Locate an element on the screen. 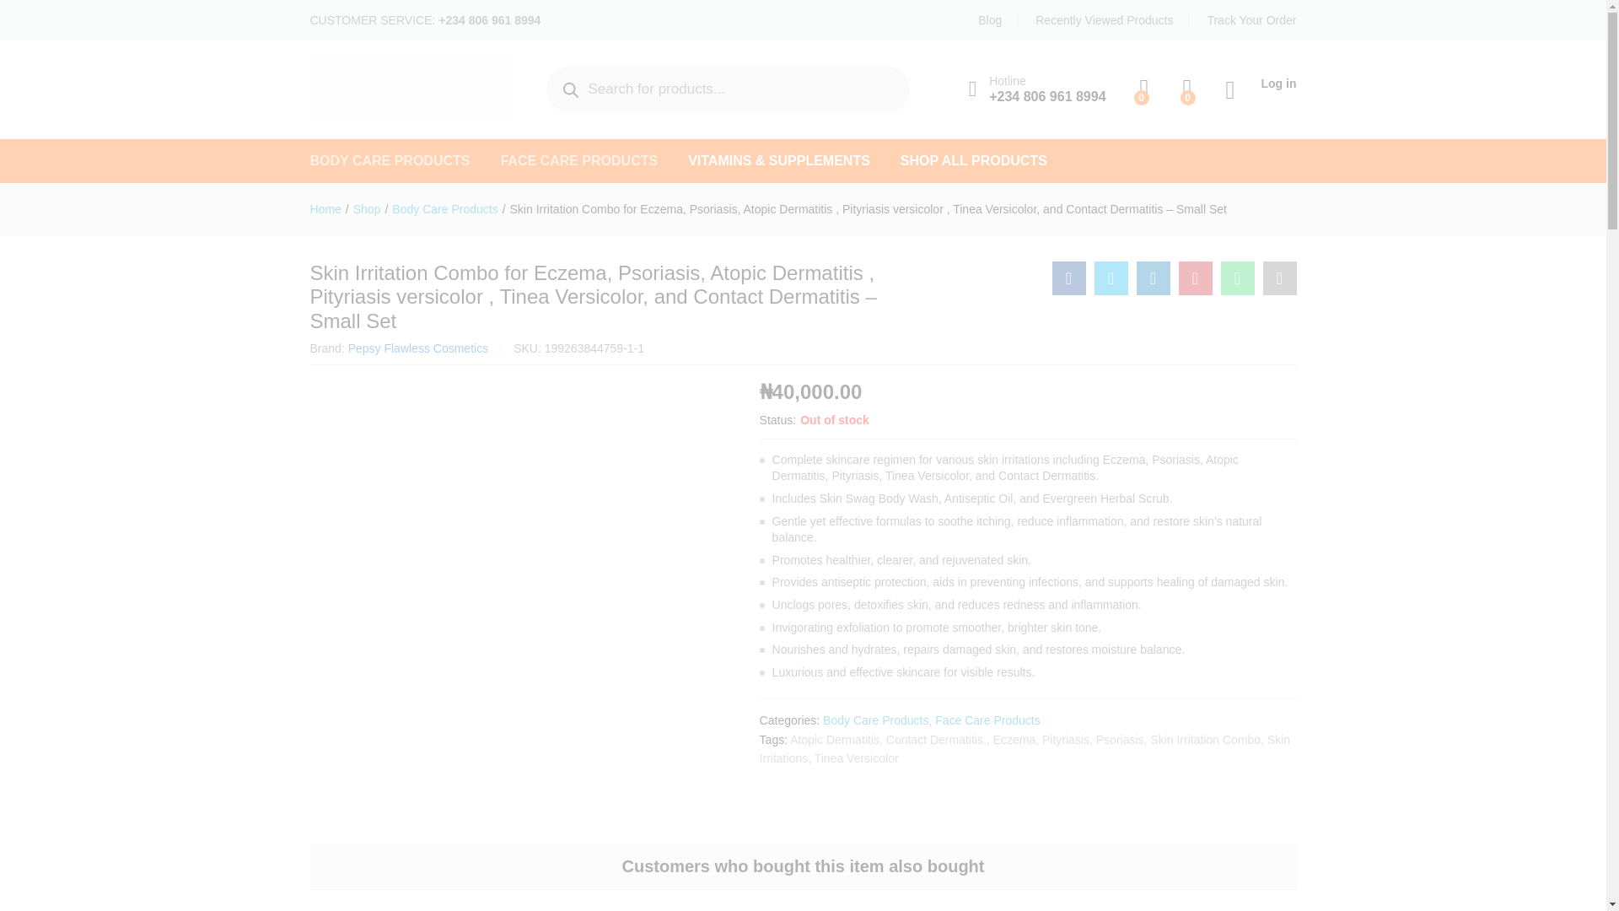  Pepsy Flawless Cosmetics is located at coordinates (418, 348).